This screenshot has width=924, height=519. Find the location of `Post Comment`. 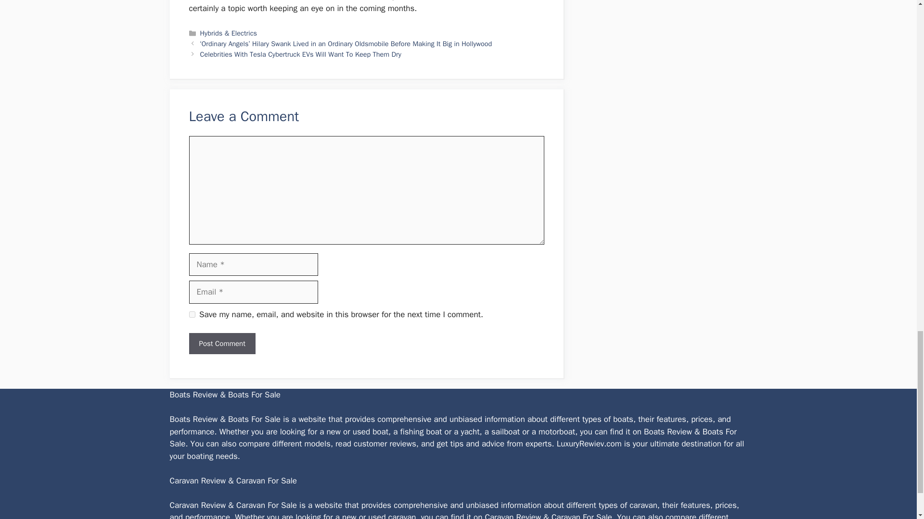

Post Comment is located at coordinates (221, 344).